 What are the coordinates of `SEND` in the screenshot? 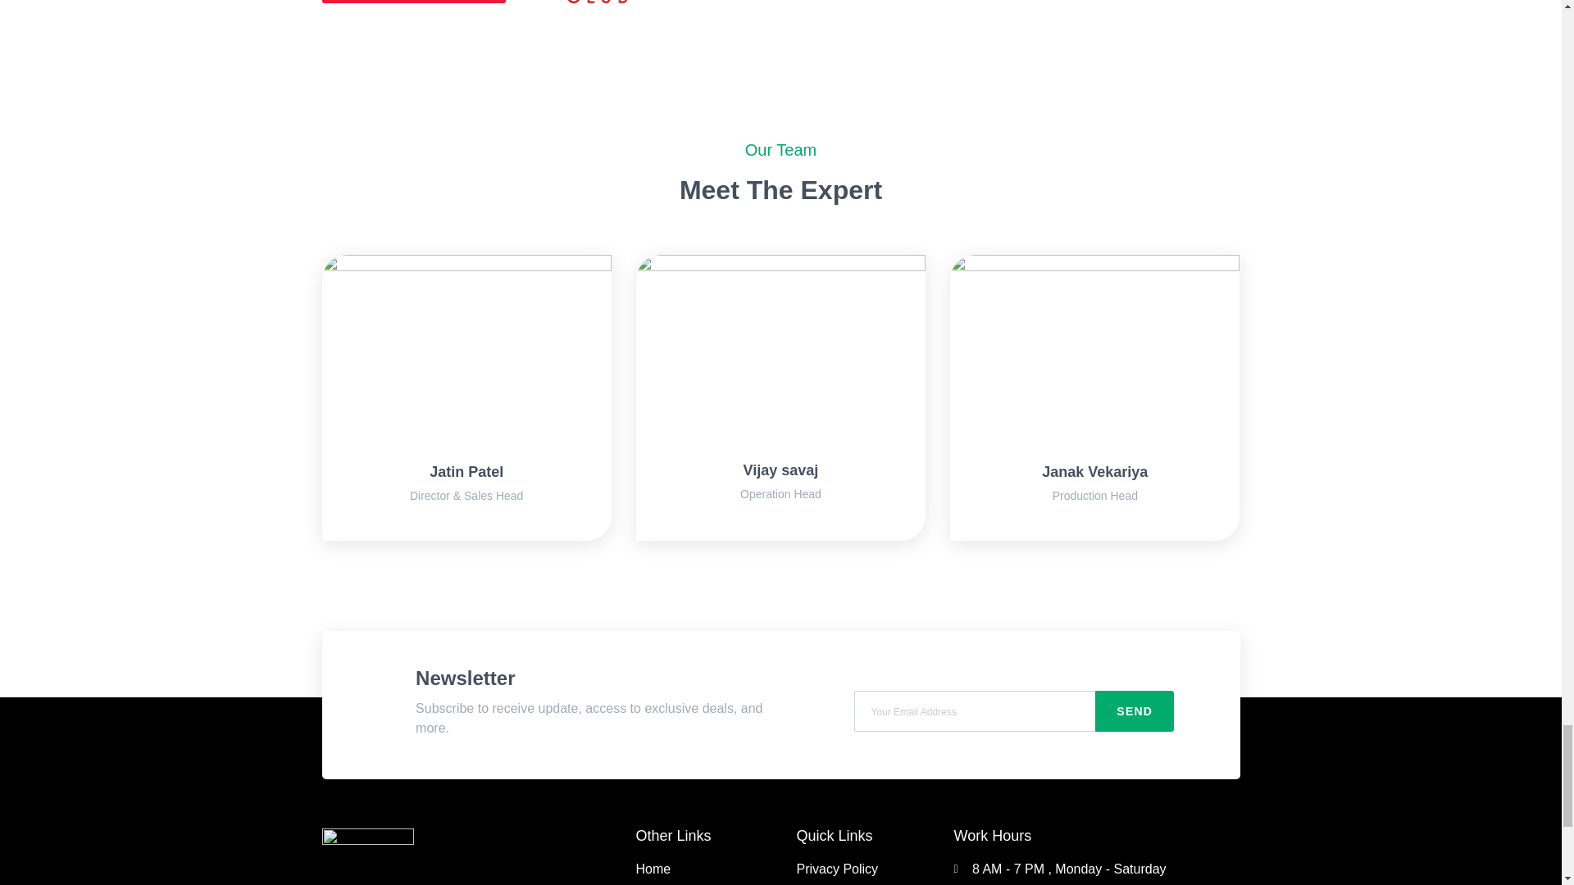 It's located at (1135, 711).